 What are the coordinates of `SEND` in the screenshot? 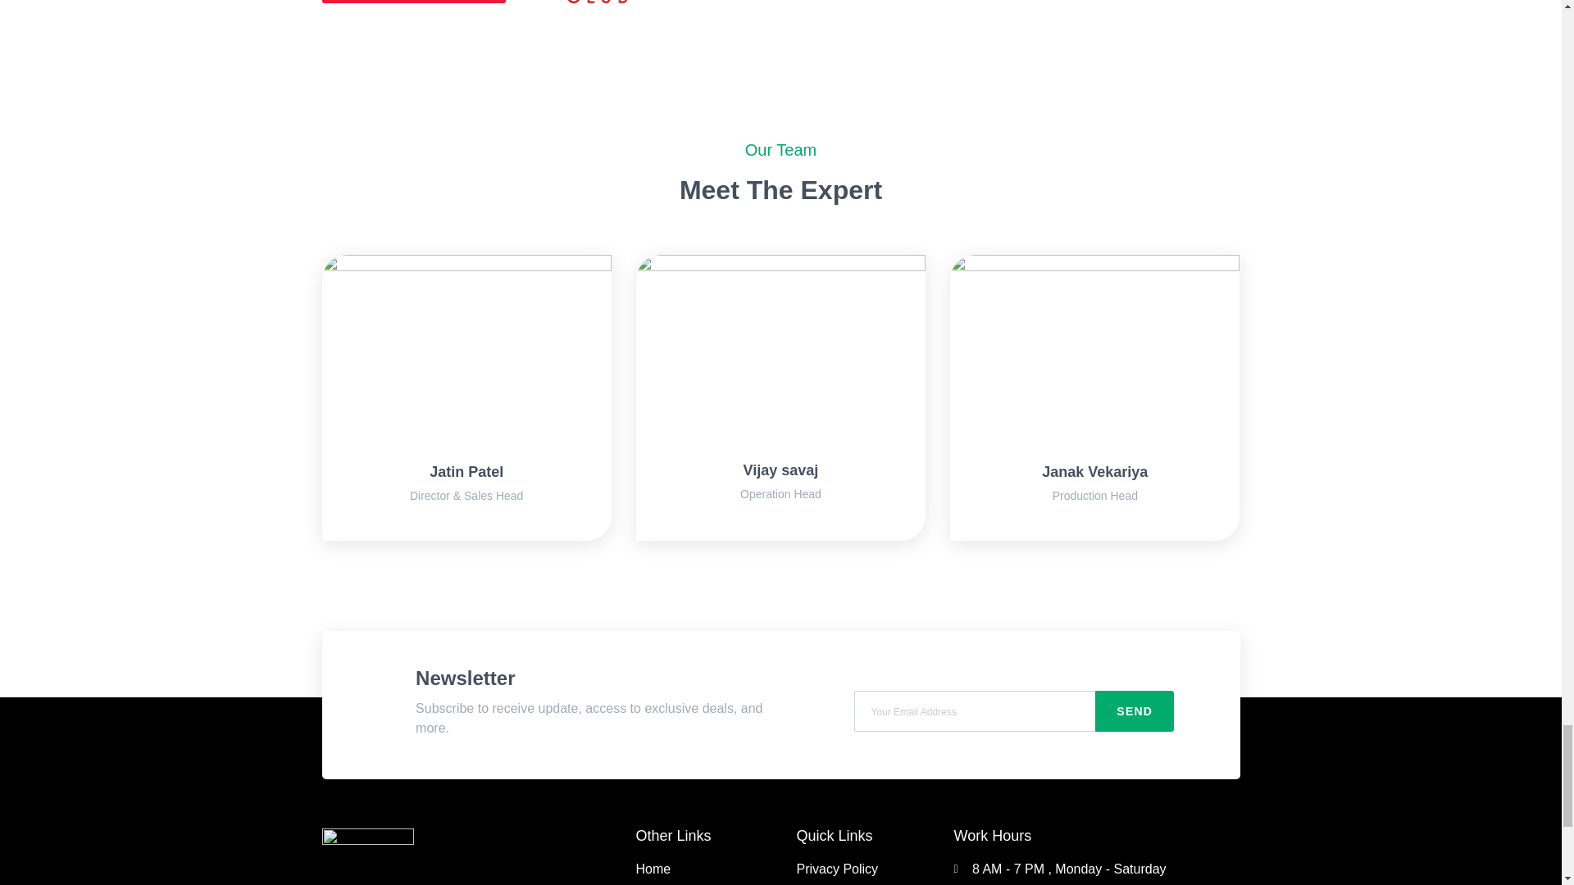 It's located at (1135, 711).